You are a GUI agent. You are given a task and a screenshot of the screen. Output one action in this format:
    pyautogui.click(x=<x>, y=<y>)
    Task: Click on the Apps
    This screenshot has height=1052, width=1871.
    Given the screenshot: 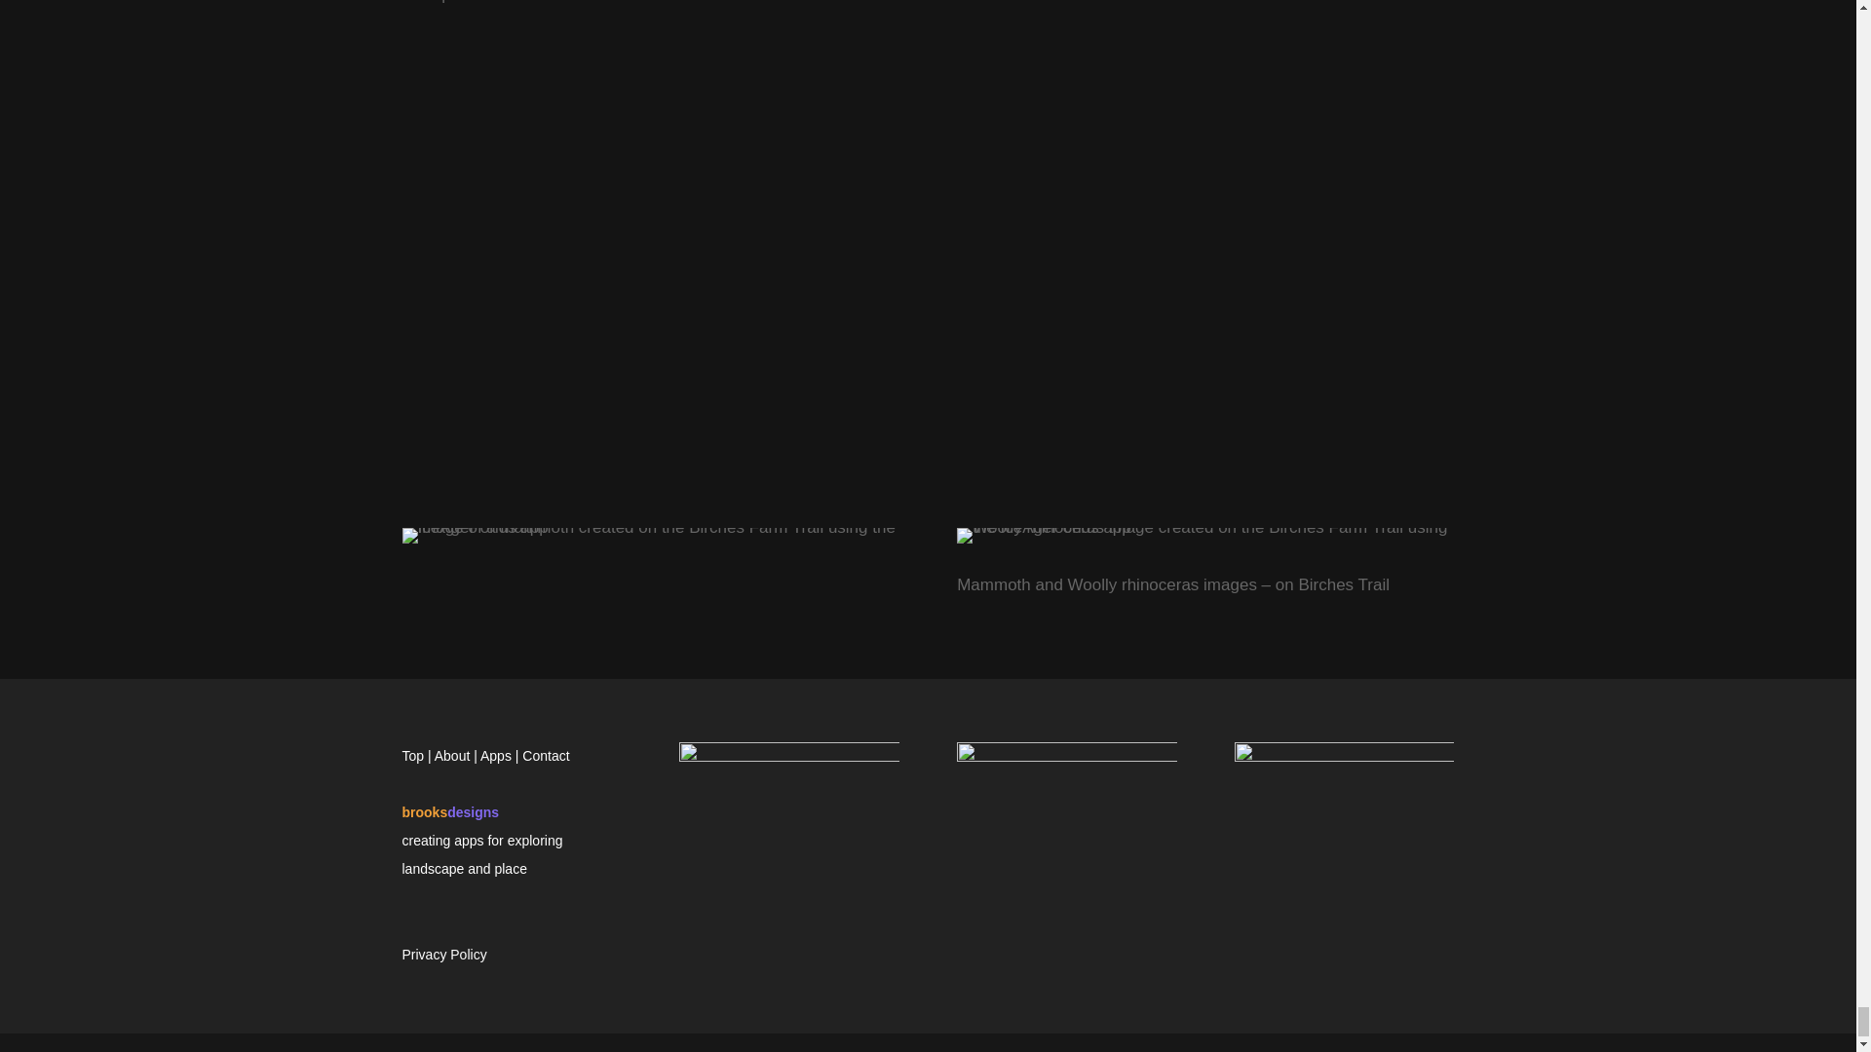 What is the action you would take?
    pyautogui.click(x=495, y=756)
    